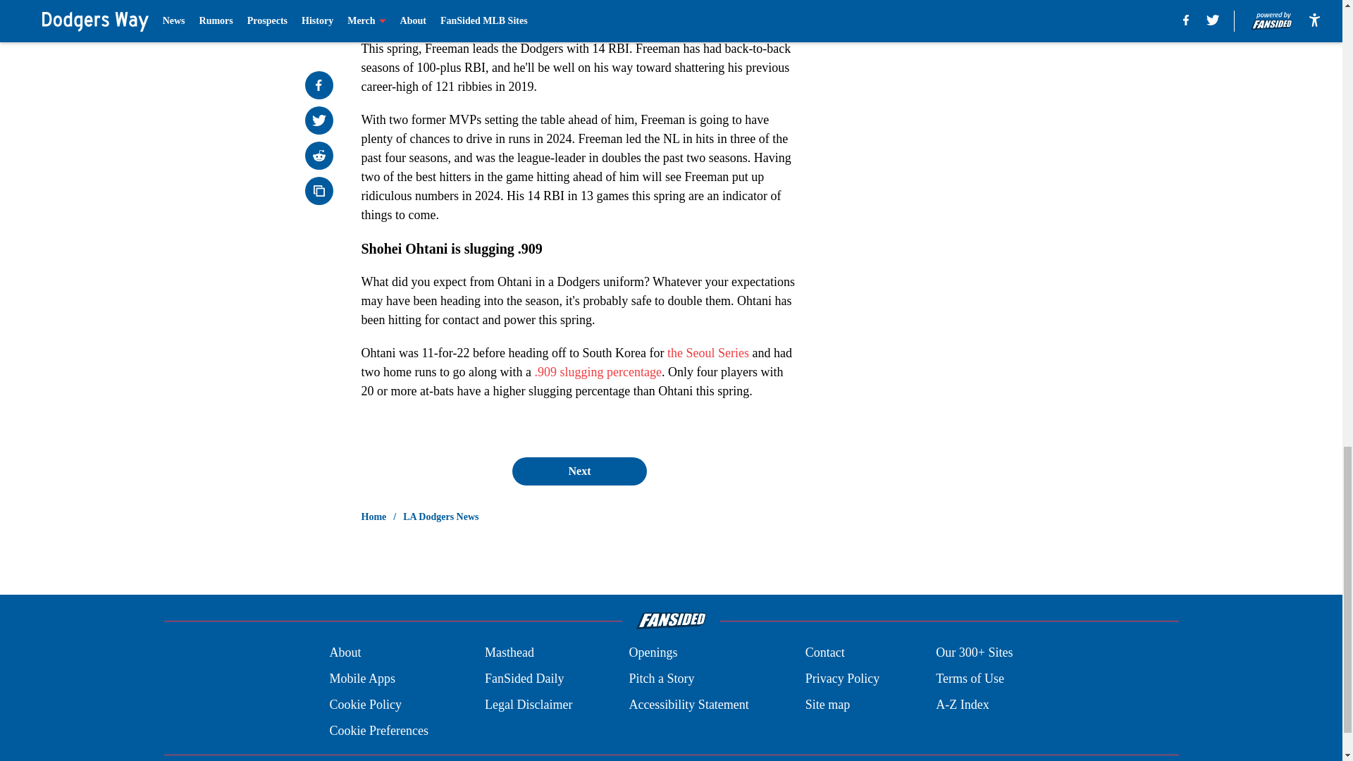 Image resolution: width=1353 pixels, height=761 pixels. I want to click on FanSided Daily, so click(524, 679).